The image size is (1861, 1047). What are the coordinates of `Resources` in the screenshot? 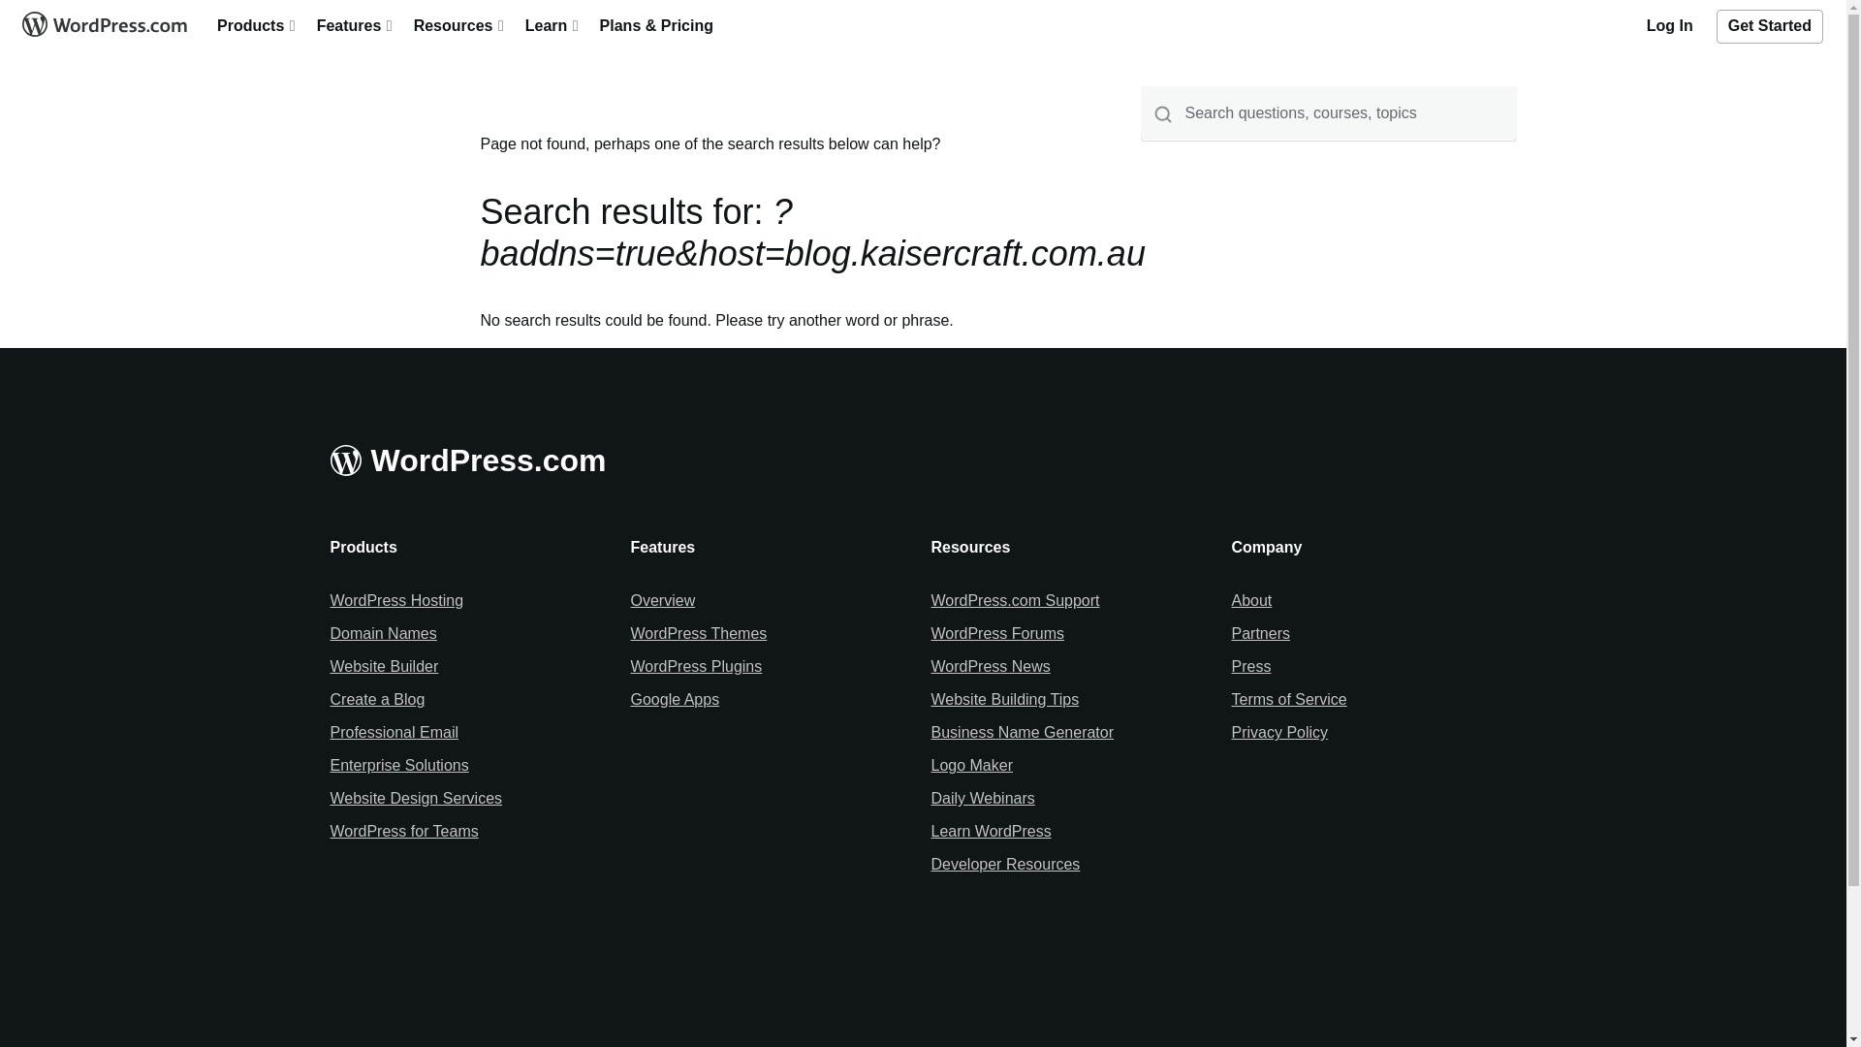 It's located at (457, 21).